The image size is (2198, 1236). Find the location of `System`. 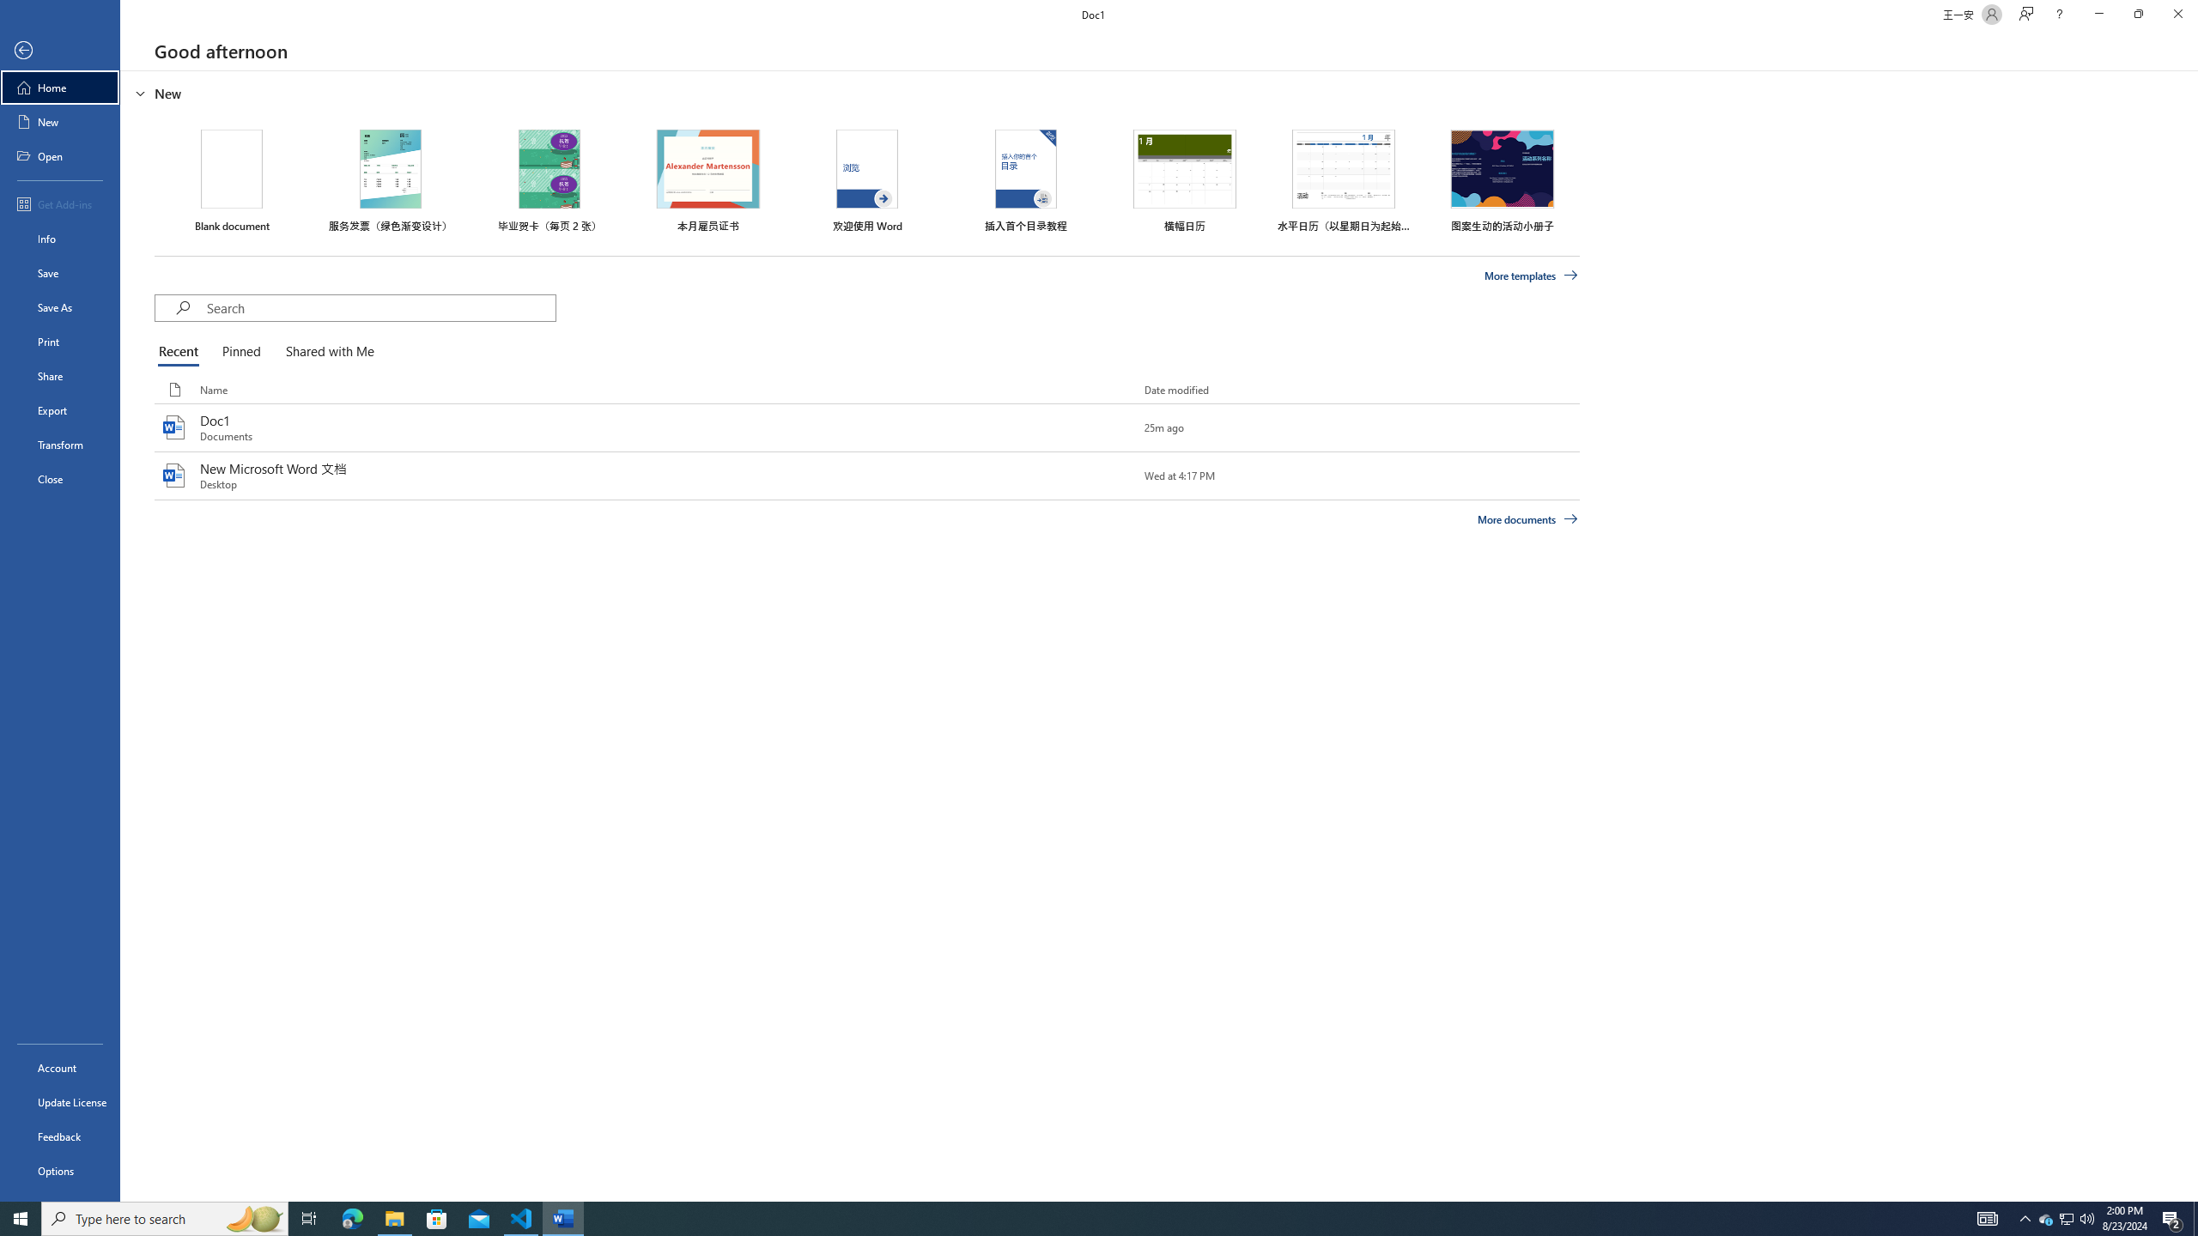

System is located at coordinates (10, 9).